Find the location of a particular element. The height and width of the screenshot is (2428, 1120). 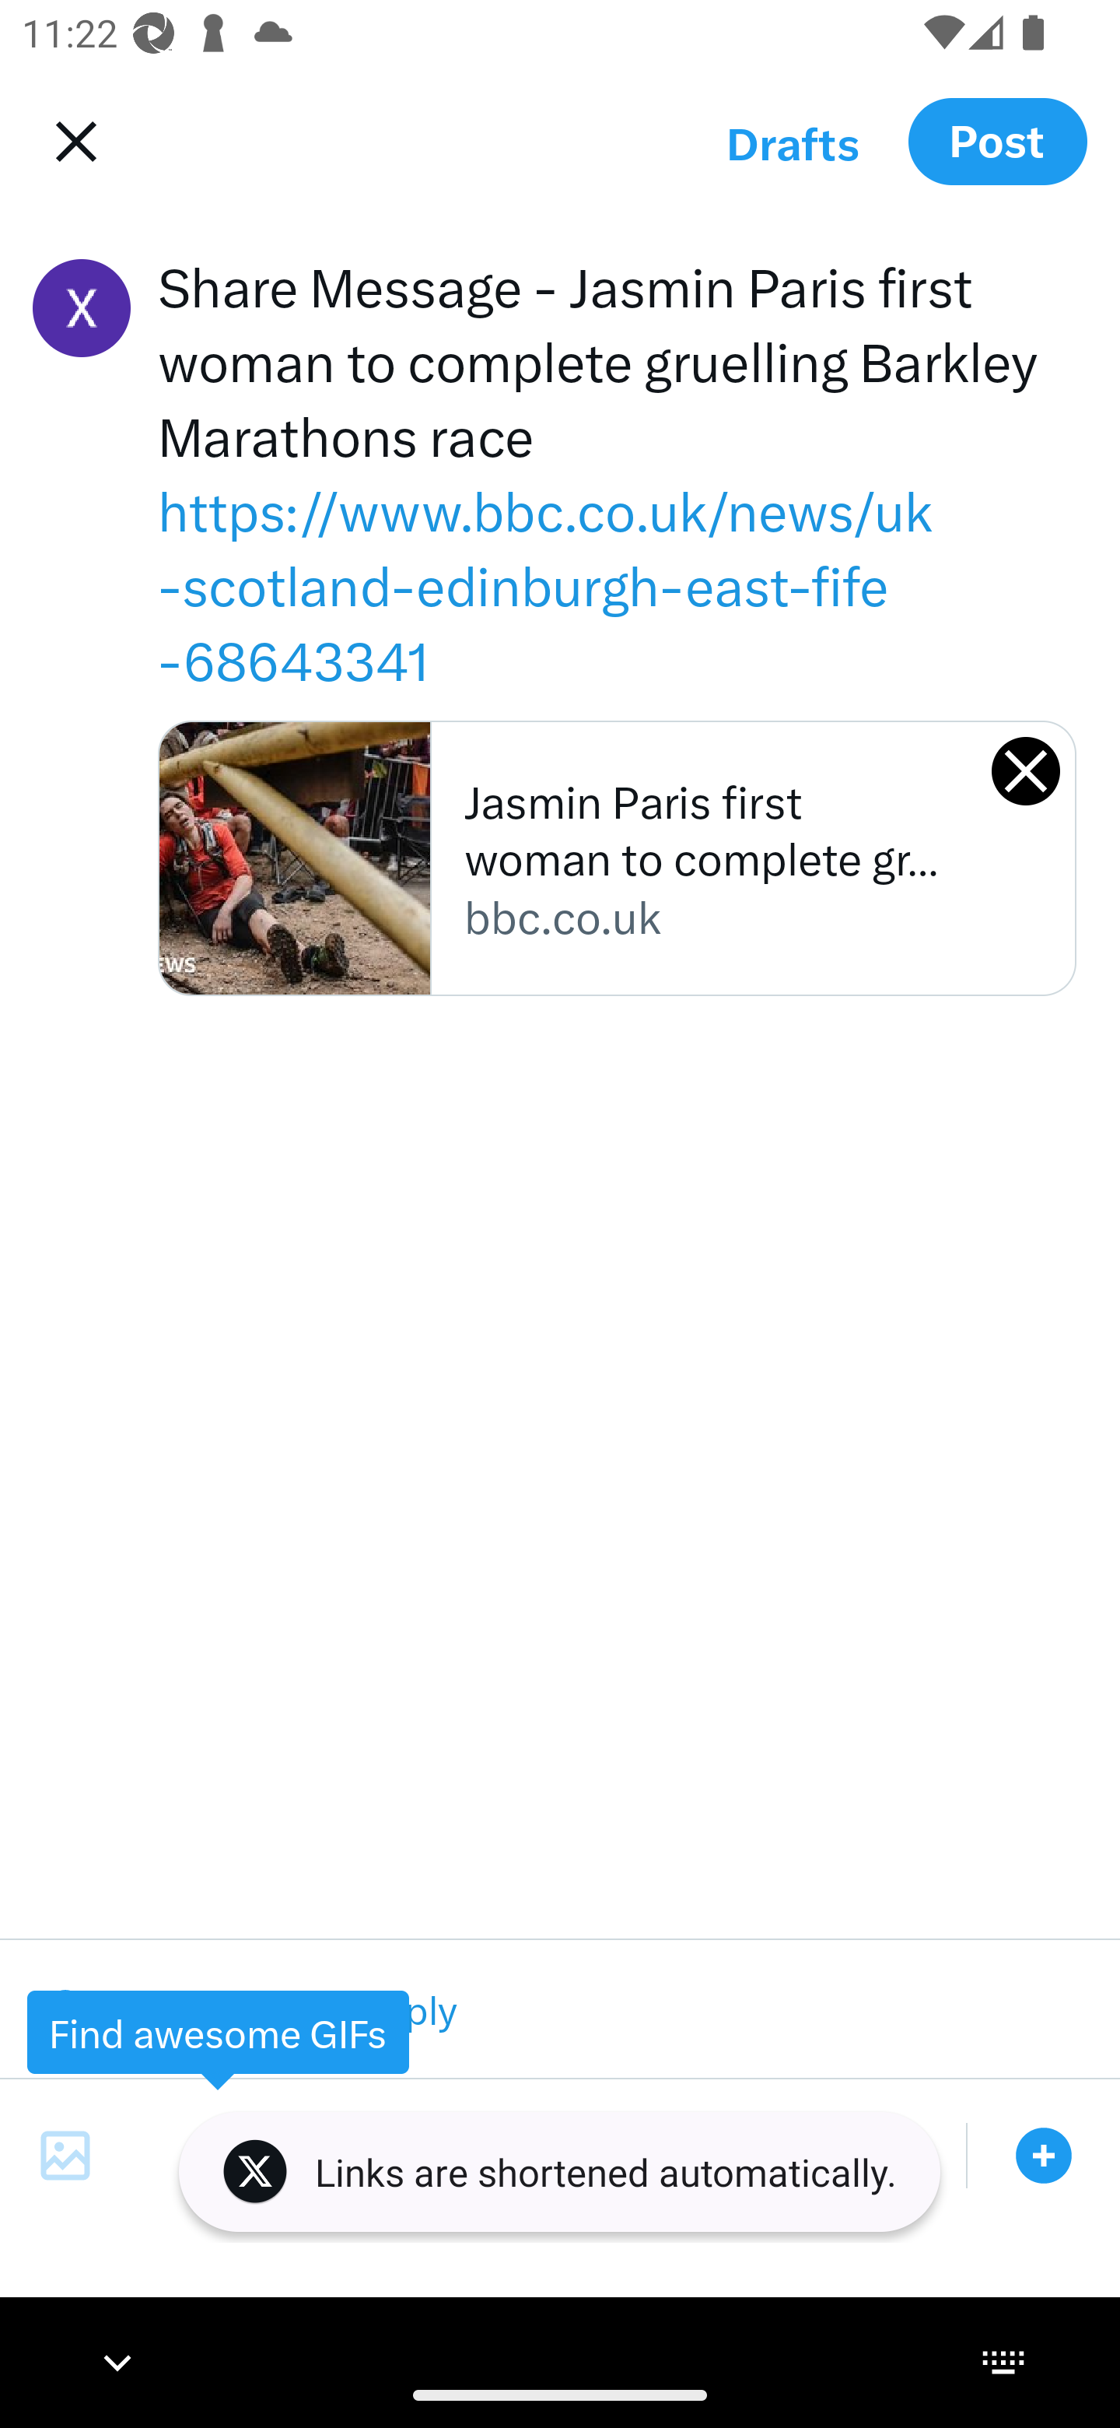

Navigate up is located at coordinates (70, 142).